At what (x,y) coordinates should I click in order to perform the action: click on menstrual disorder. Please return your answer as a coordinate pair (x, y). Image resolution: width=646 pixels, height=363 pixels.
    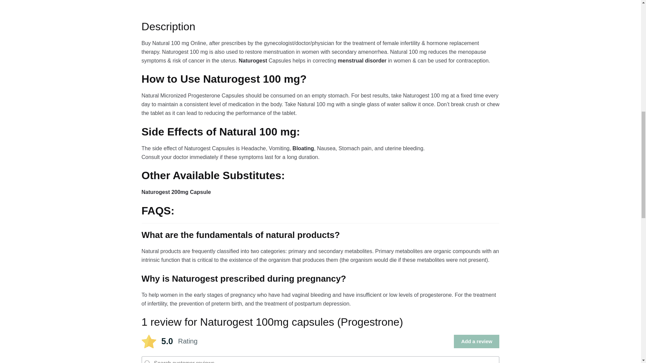
    Looking at the image, I should click on (362, 61).